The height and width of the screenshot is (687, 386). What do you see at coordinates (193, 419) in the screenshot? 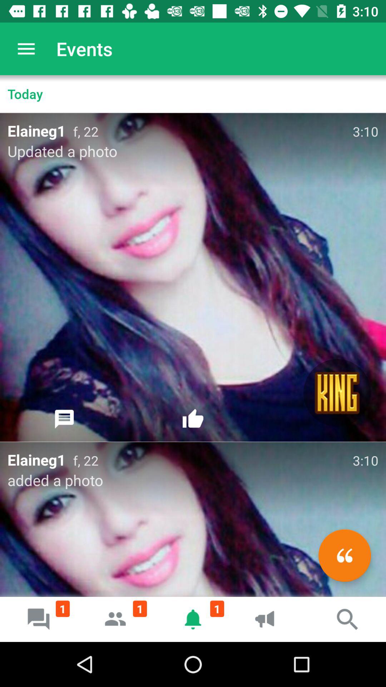
I see `like button` at bounding box center [193, 419].